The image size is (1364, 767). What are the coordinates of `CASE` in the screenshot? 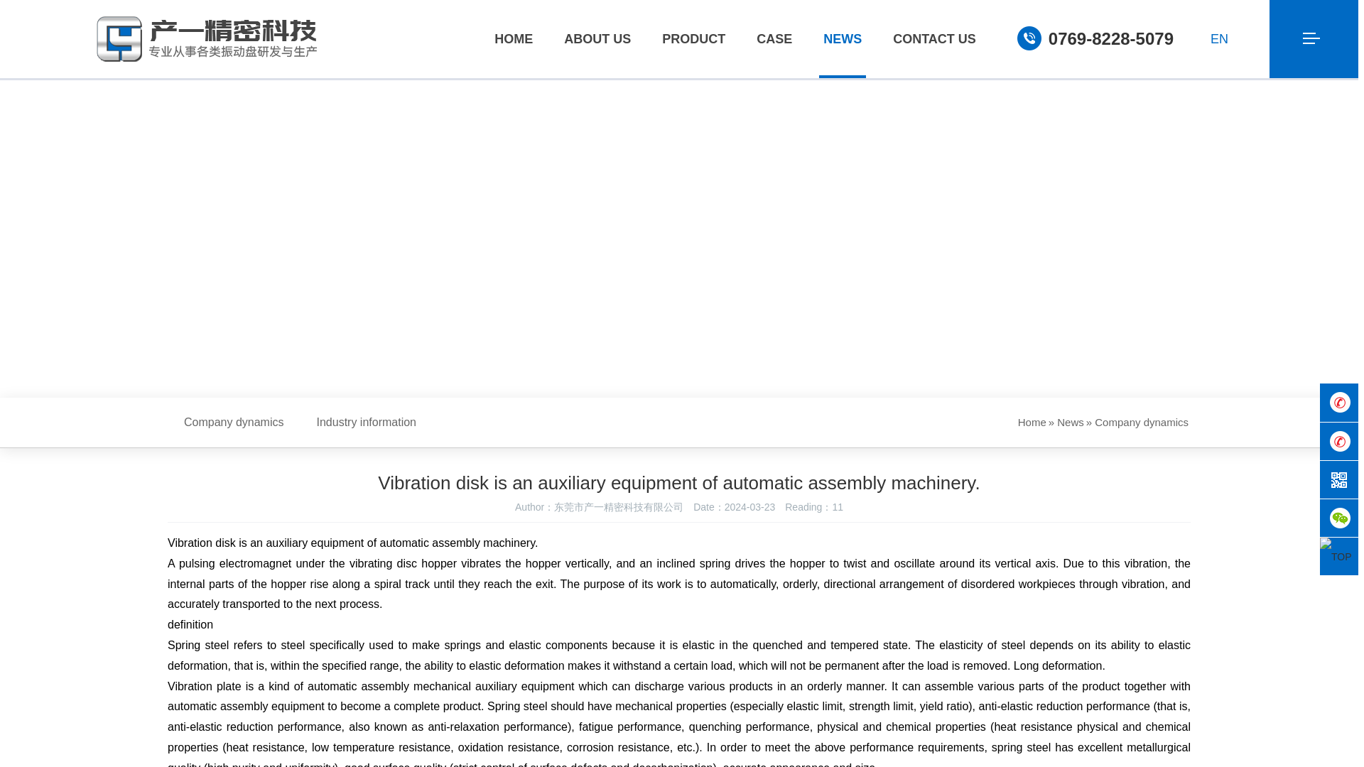 It's located at (774, 39).